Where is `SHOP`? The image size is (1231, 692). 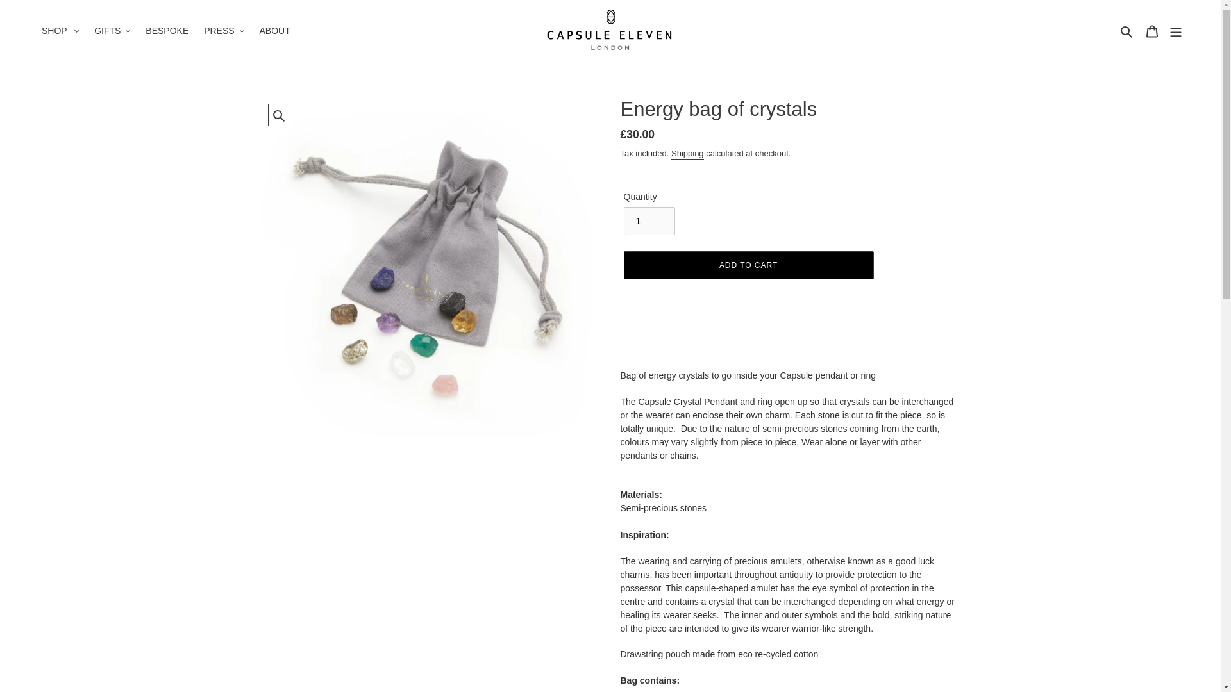 SHOP is located at coordinates (60, 29).